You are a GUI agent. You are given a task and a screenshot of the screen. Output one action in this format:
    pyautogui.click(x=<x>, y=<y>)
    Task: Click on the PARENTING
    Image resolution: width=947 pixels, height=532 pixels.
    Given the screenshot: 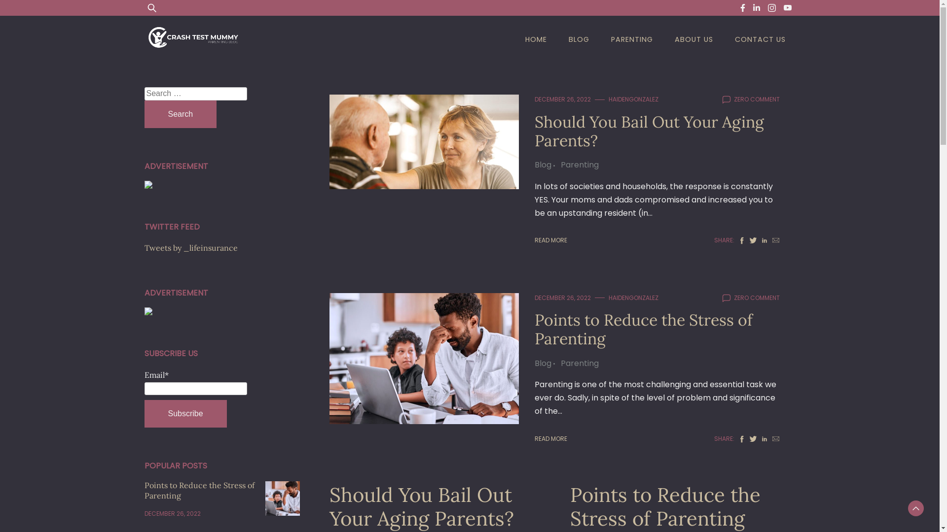 What is the action you would take?
    pyautogui.click(x=631, y=39)
    